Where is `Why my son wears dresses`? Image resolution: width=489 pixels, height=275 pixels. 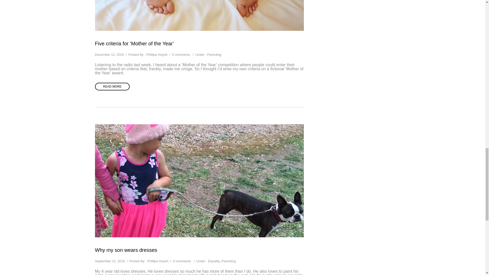 Why my son wears dresses is located at coordinates (126, 250).